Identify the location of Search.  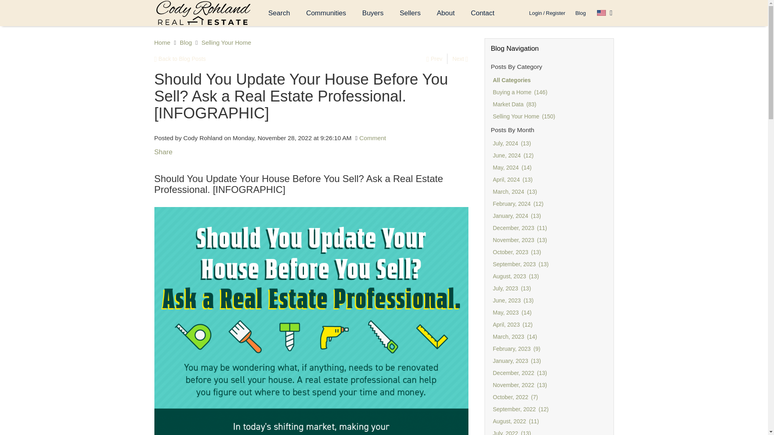
(279, 13).